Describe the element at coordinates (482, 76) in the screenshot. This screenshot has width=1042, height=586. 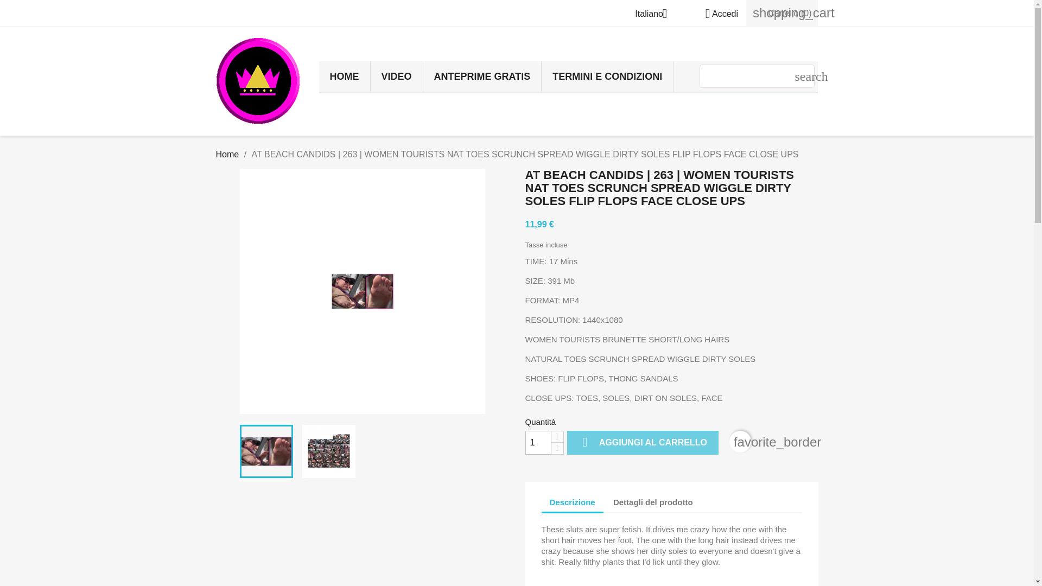
I see `ANTEPRIME GRATIS` at that location.